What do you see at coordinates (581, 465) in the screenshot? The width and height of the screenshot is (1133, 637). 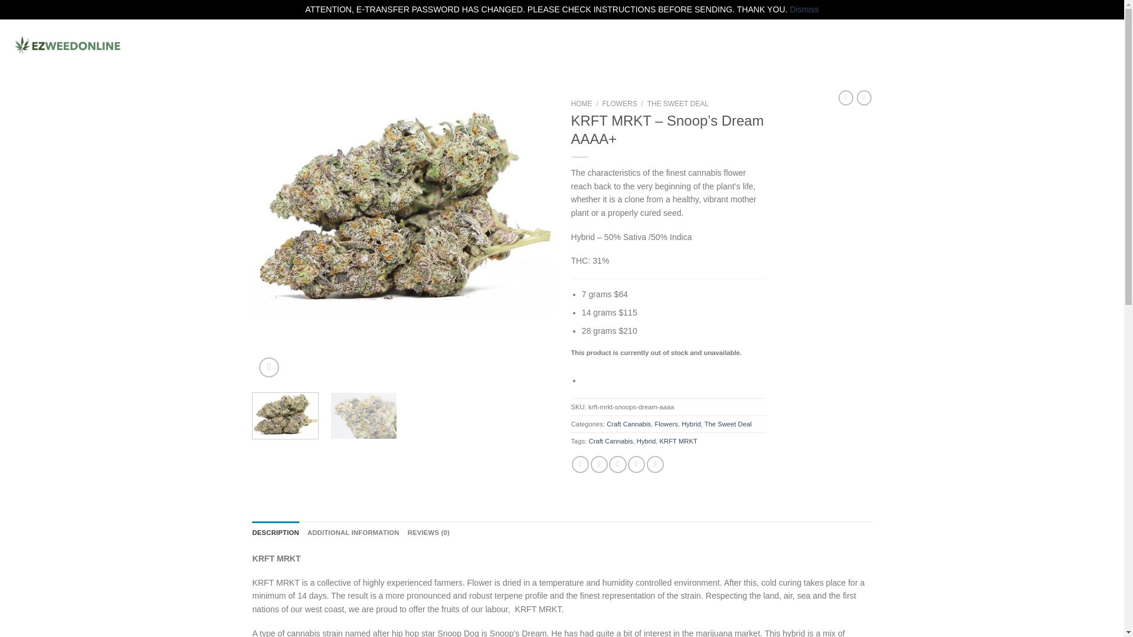 I see `Share on Facebook` at bounding box center [581, 465].